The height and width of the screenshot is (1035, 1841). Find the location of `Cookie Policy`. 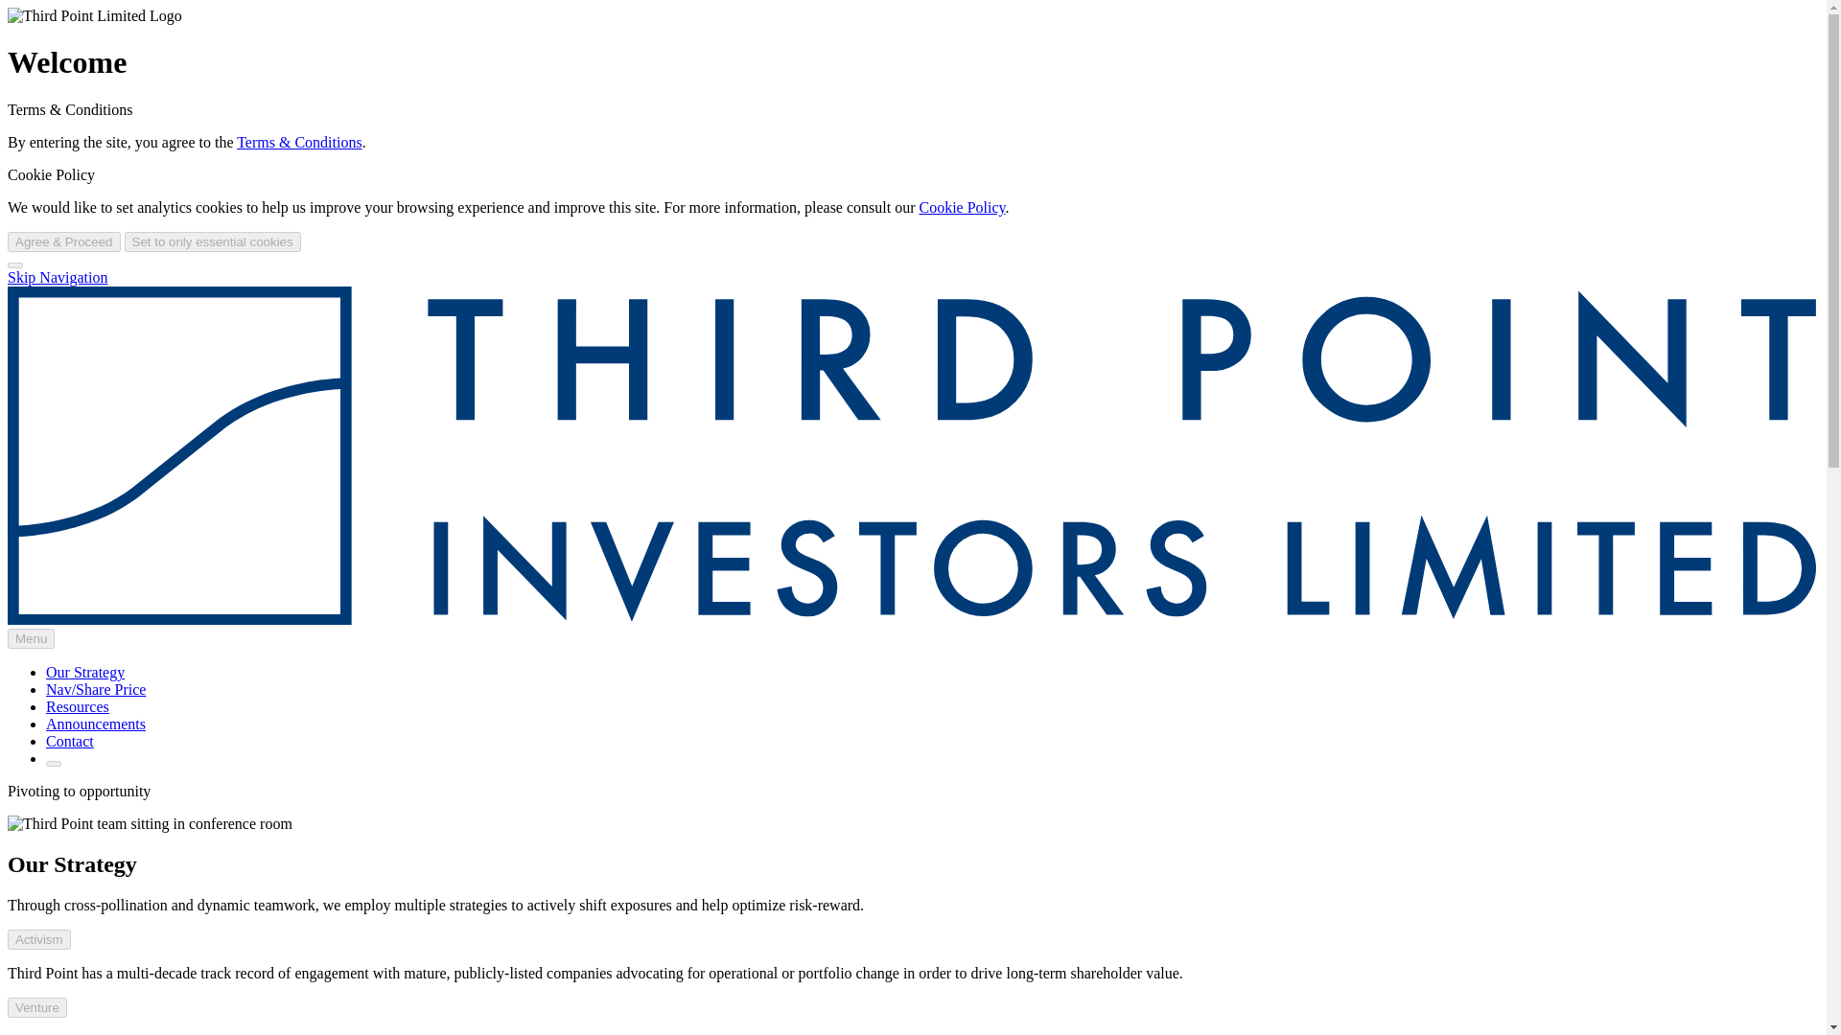

Cookie Policy is located at coordinates (962, 207).